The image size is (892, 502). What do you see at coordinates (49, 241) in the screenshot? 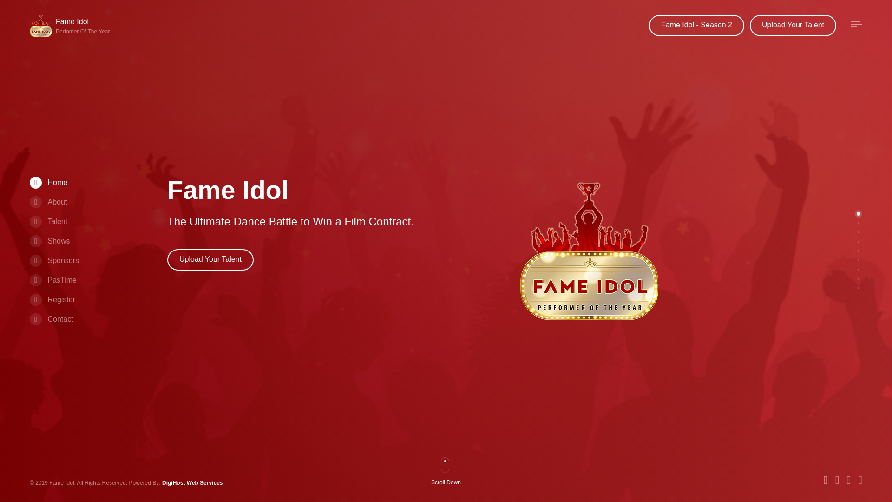
I see `About` at bounding box center [49, 241].